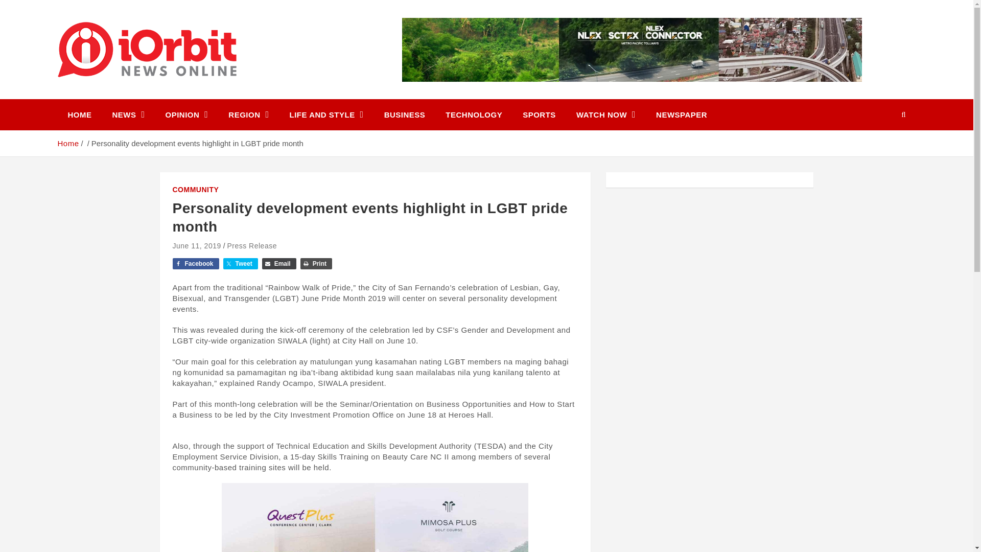  I want to click on NEWS, so click(128, 114).